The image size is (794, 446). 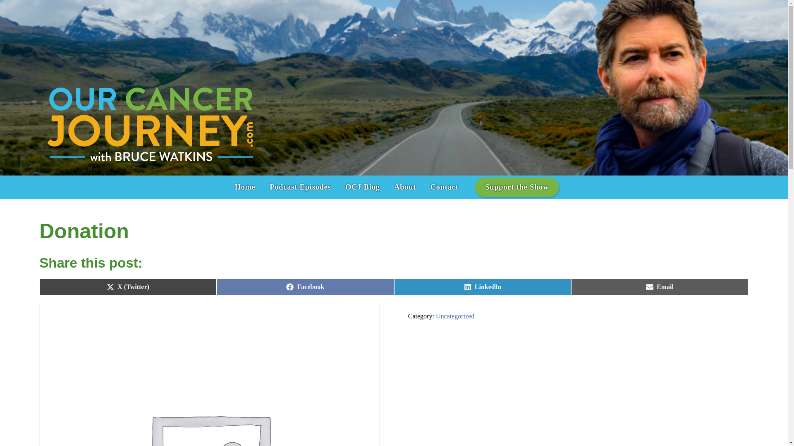 I want to click on Support the Show, so click(x=405, y=187).